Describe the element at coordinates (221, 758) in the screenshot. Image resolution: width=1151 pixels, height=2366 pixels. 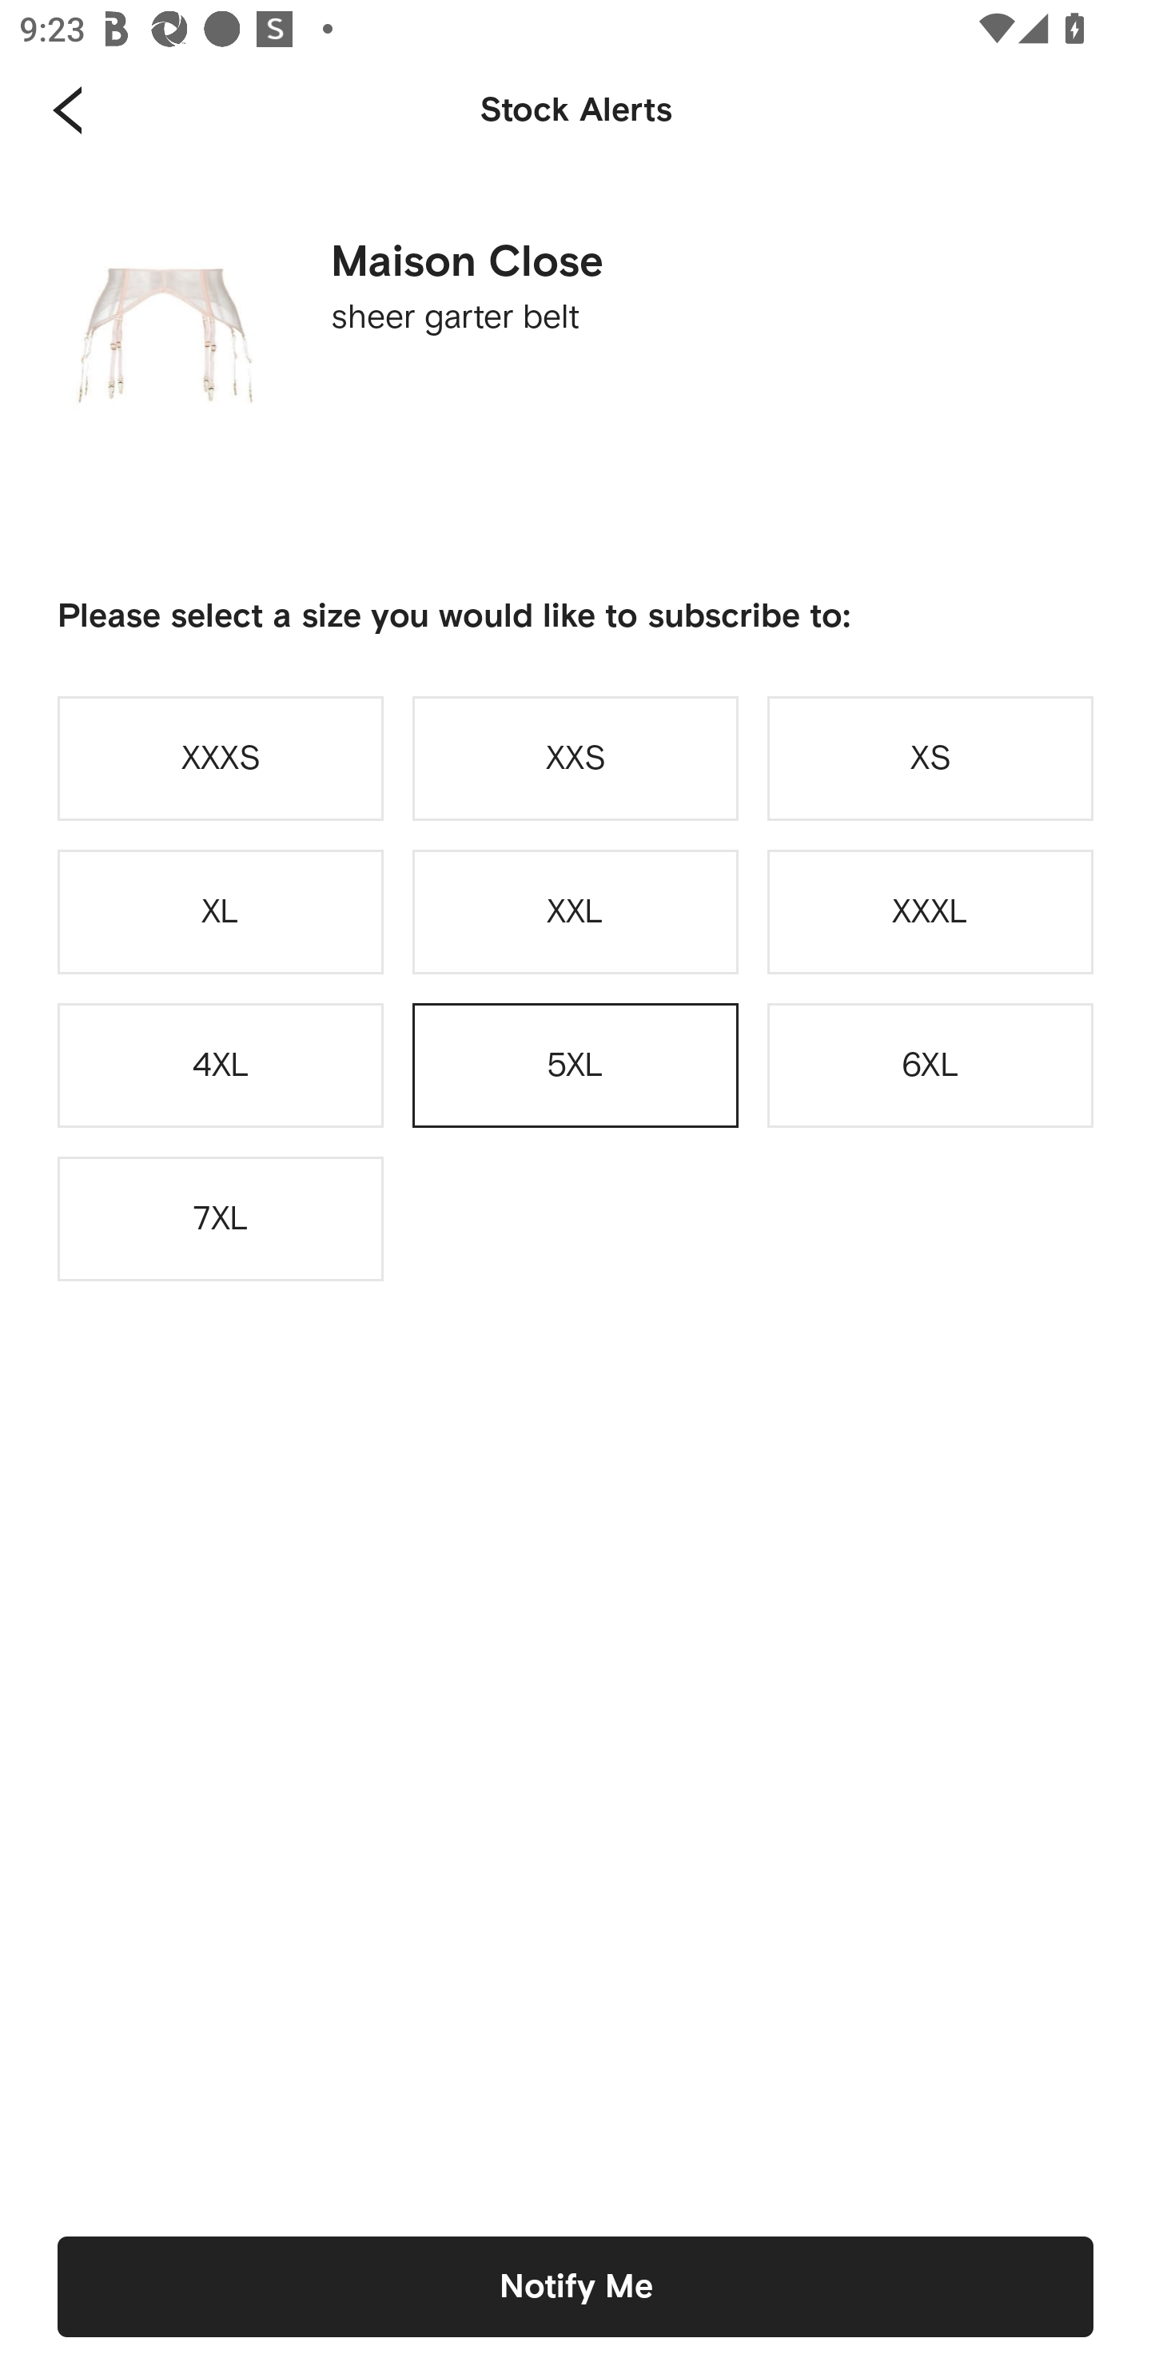
I see `XXXS` at that location.